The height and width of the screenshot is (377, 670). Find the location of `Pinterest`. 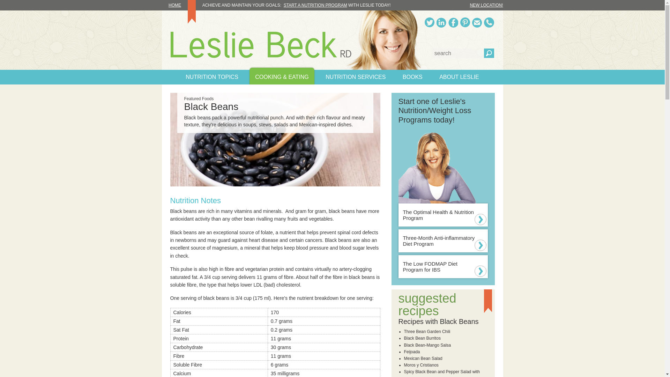

Pinterest is located at coordinates (465, 22).